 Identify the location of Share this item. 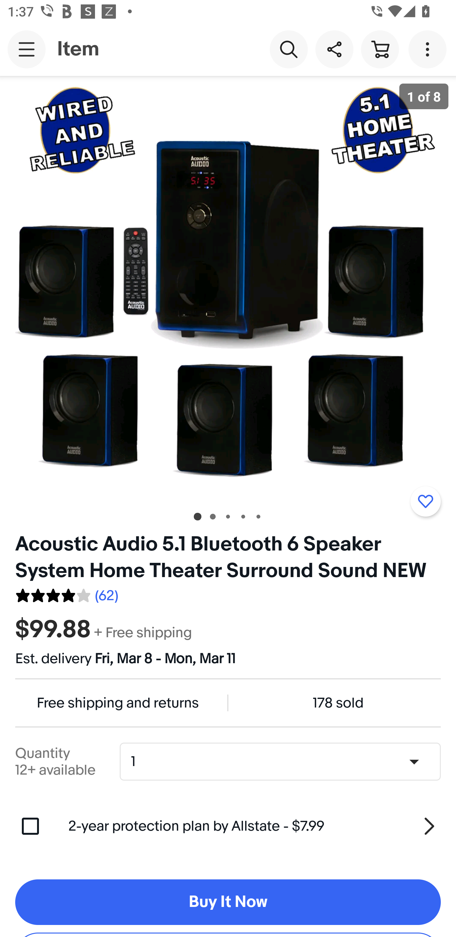
(334, 49).